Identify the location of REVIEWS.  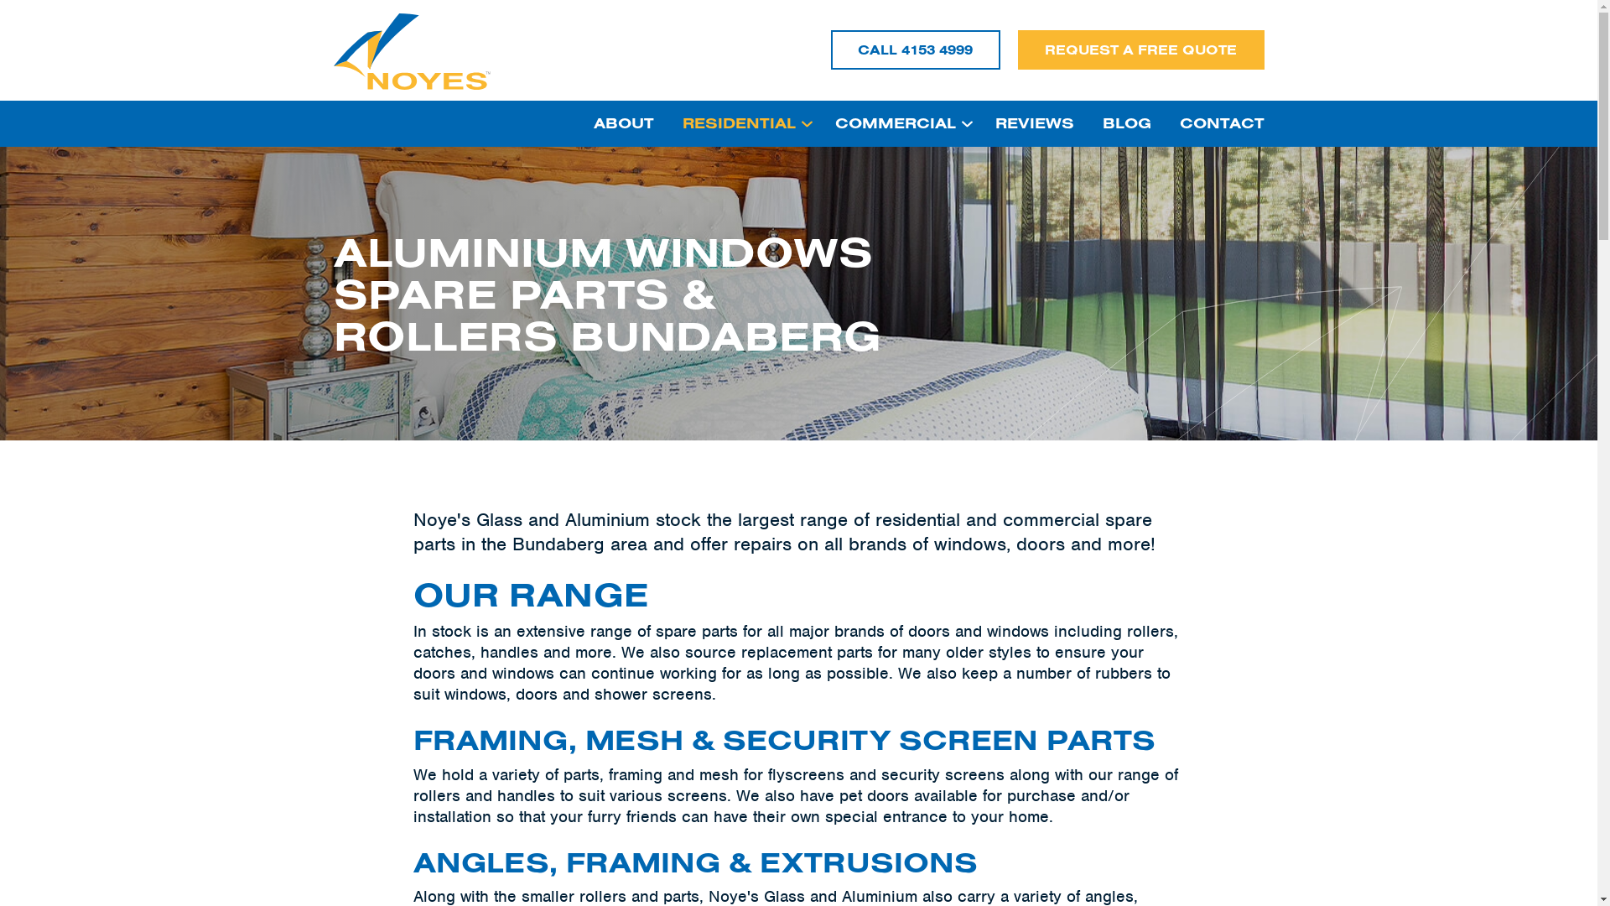
(1035, 124).